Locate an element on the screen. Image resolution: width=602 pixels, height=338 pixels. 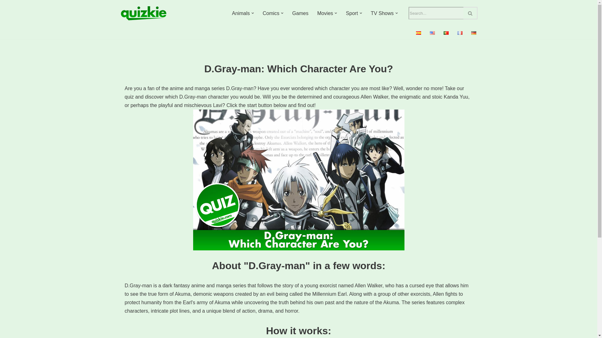
TV Shows is located at coordinates (382, 13).